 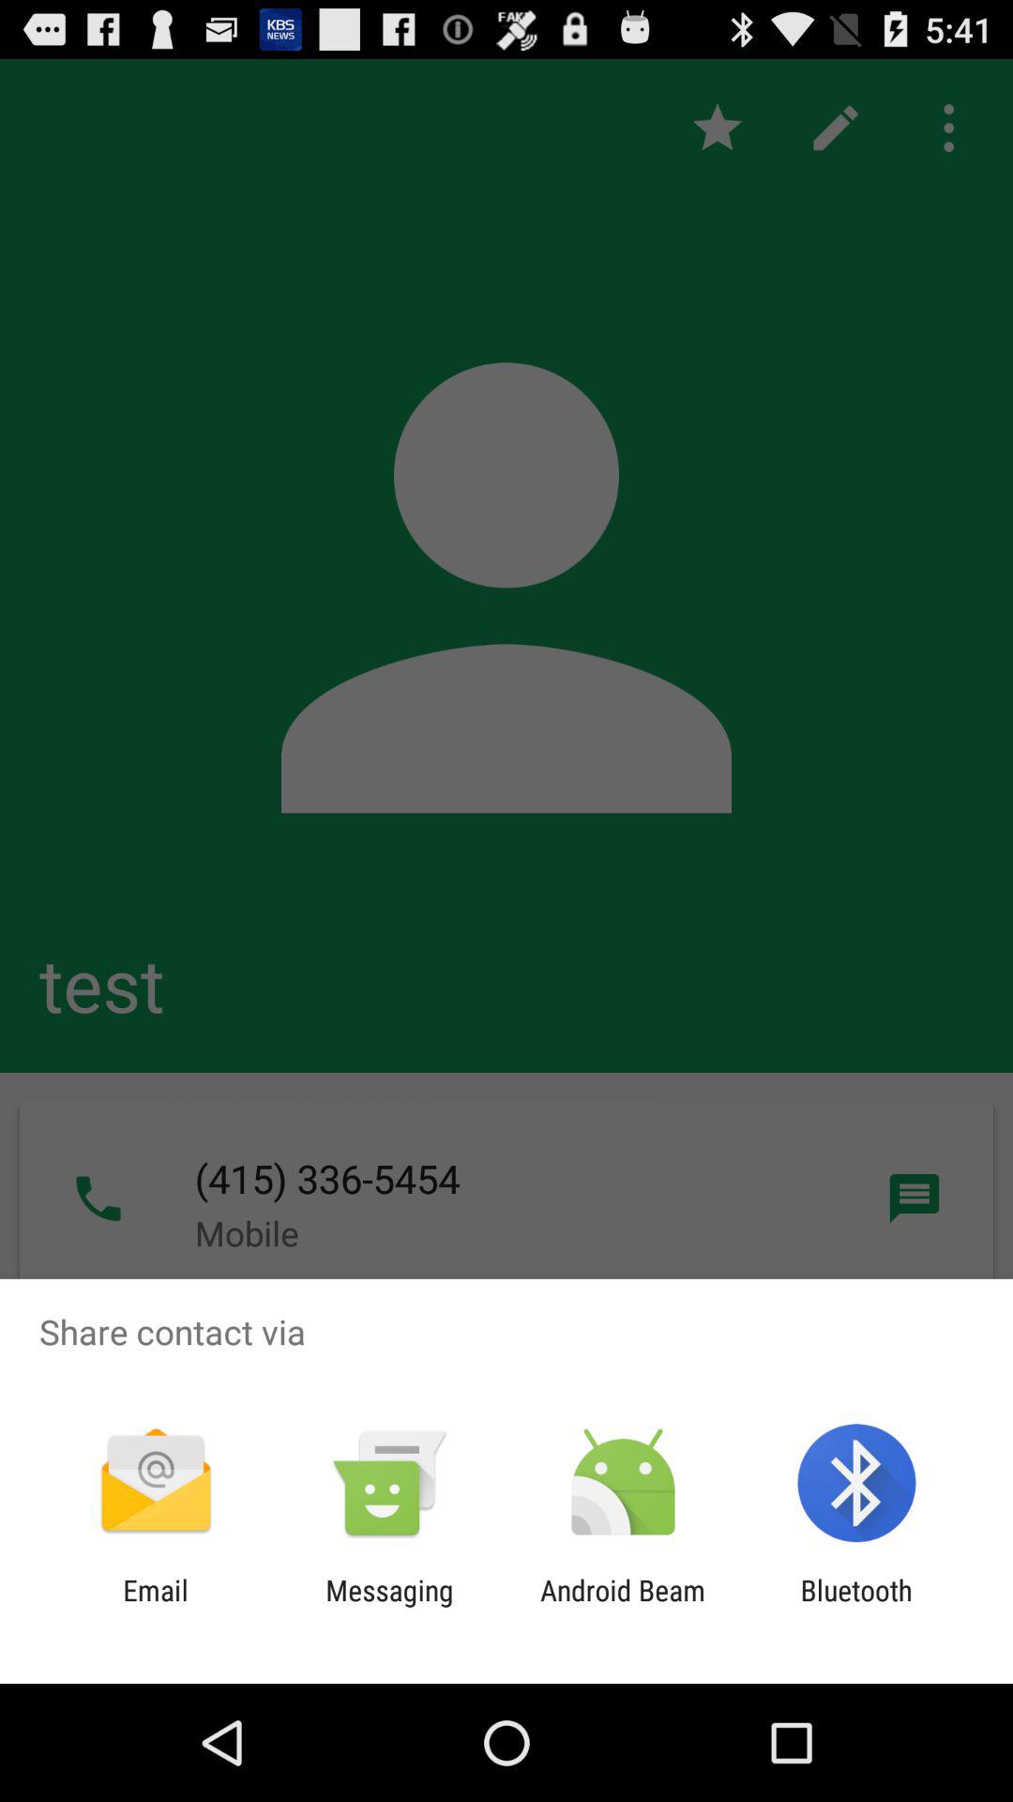 What do you see at coordinates (855, 1607) in the screenshot?
I see `jump to the bluetooth` at bounding box center [855, 1607].